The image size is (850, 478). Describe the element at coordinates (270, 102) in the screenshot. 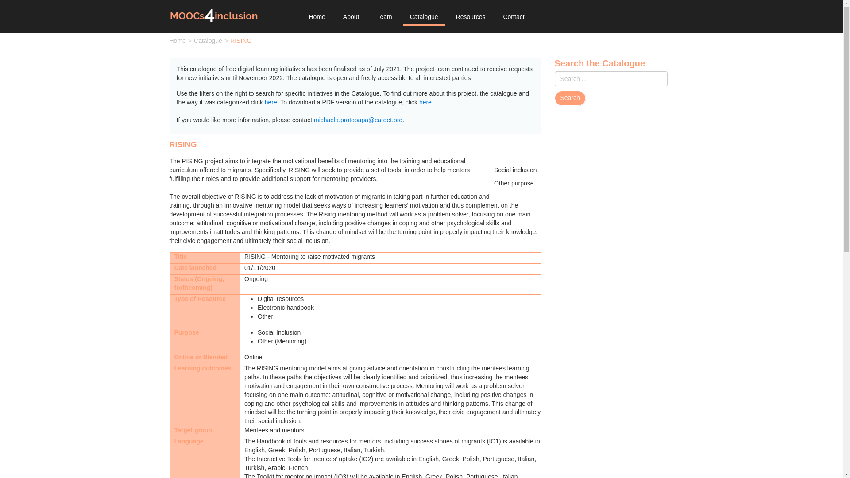

I see `here` at that location.